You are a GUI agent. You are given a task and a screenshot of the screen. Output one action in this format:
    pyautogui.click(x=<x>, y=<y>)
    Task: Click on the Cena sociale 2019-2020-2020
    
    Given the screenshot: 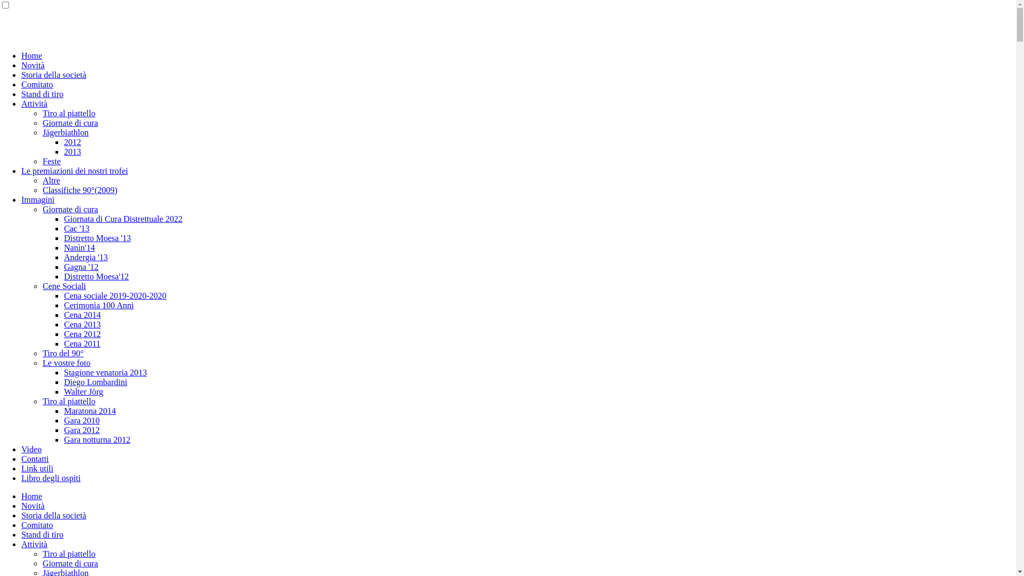 What is the action you would take?
    pyautogui.click(x=115, y=295)
    